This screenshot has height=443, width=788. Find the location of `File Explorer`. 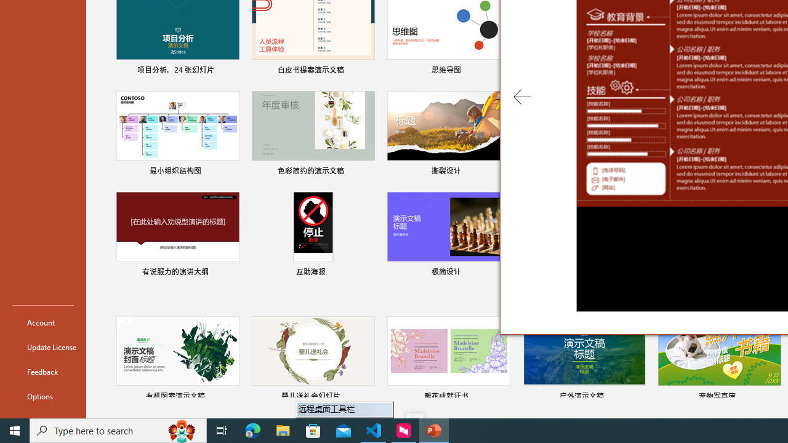

File Explorer is located at coordinates (283, 431).